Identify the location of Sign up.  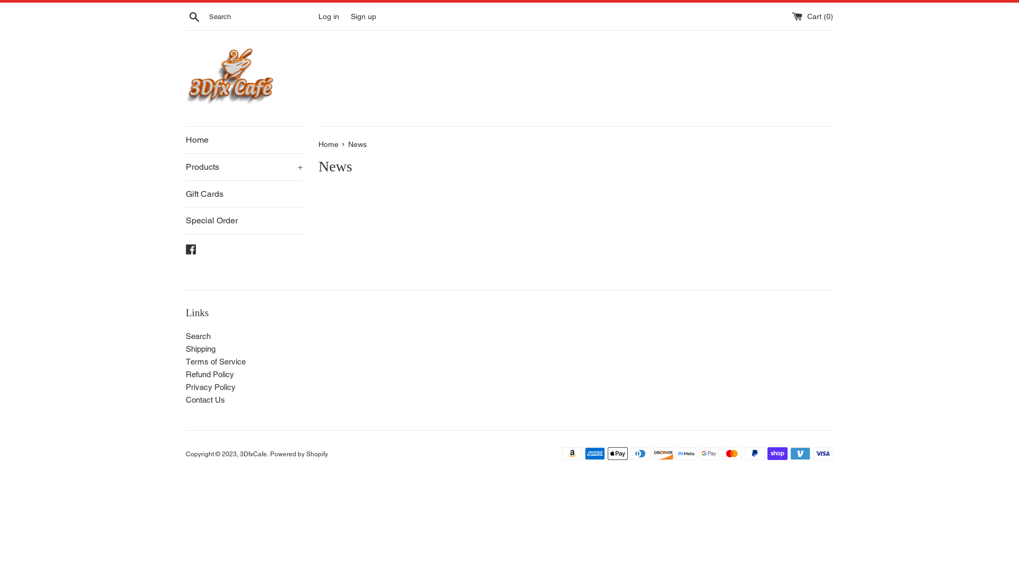
(364, 16).